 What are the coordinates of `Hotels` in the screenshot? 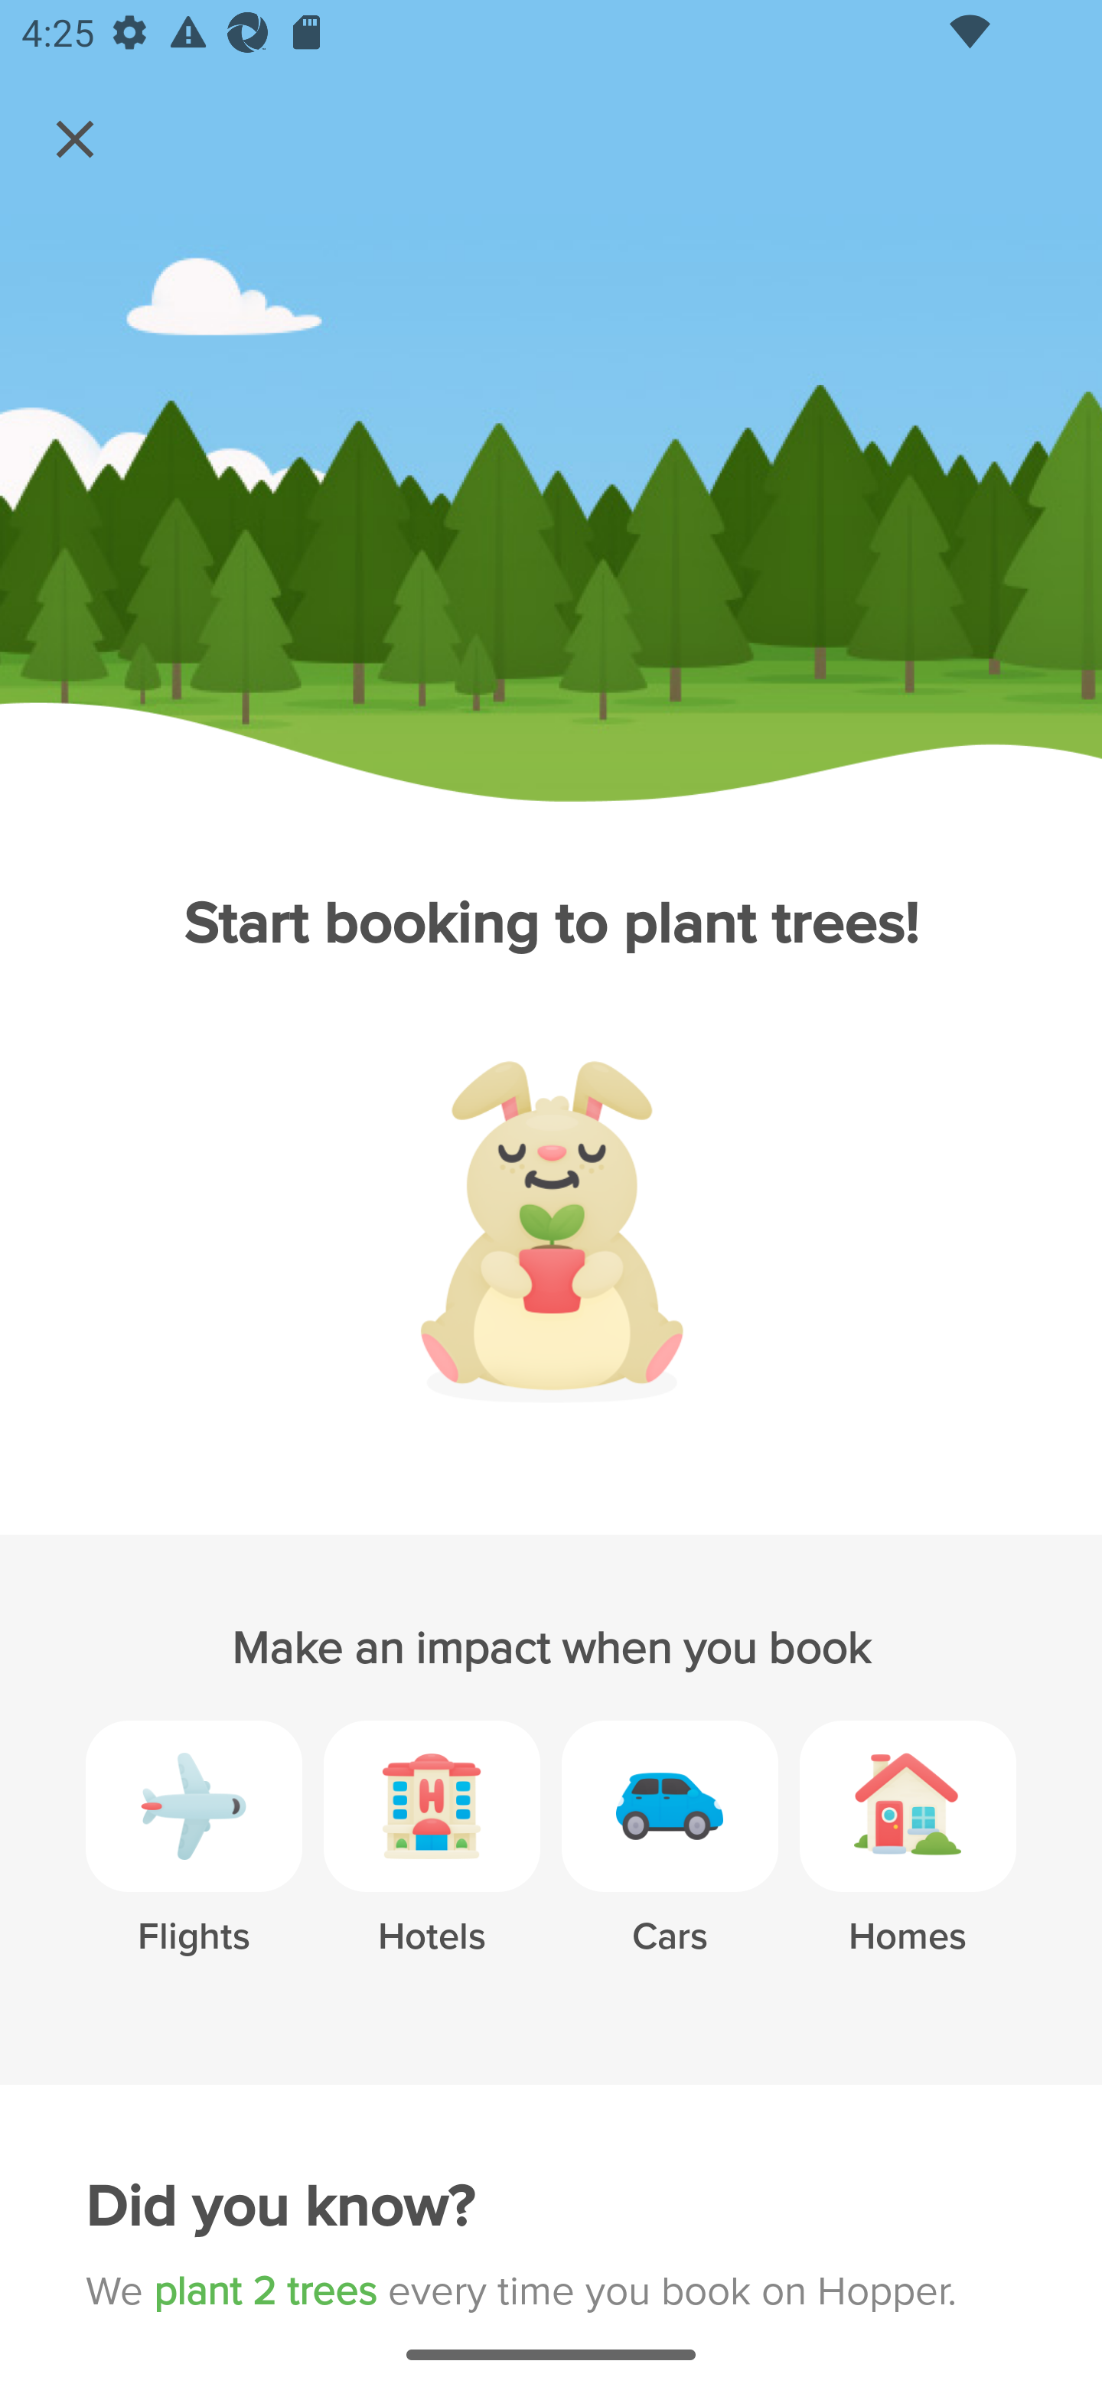 It's located at (432, 1861).